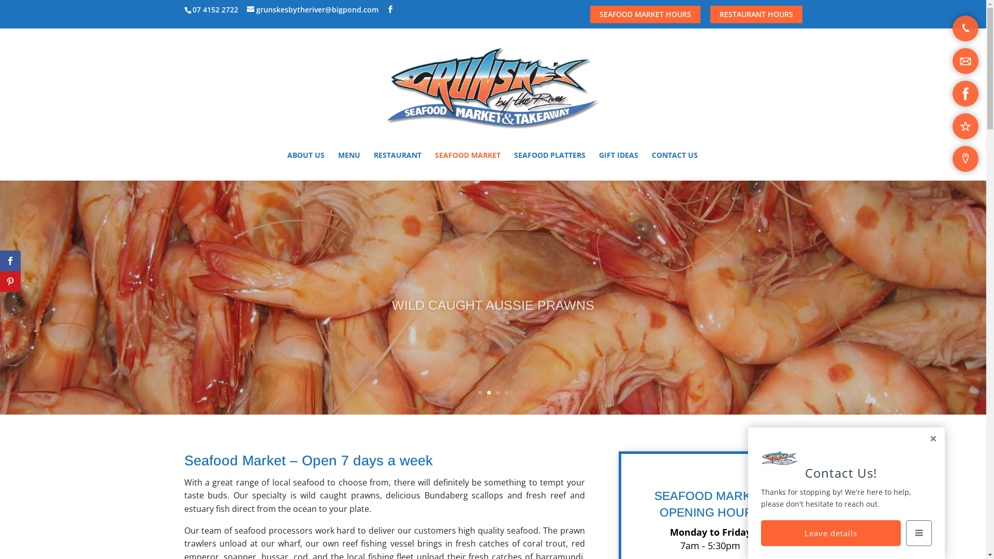 The width and height of the screenshot is (994, 559). Describe the element at coordinates (468, 166) in the screenshot. I see `SEAFOOD MARKET` at that location.